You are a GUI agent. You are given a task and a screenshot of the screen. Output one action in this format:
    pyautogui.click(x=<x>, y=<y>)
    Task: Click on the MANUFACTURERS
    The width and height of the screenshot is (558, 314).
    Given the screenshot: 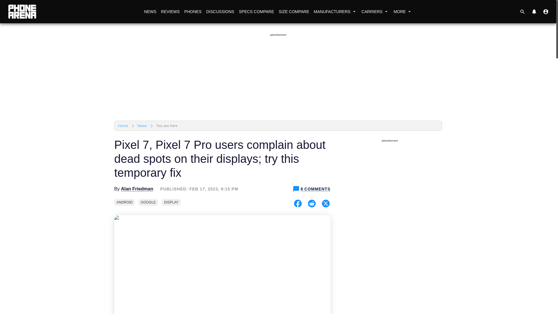 What is the action you would take?
    pyautogui.click(x=335, y=12)
    